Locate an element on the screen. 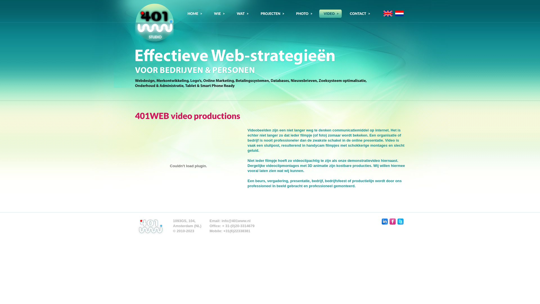  facebook is located at coordinates (393, 222).